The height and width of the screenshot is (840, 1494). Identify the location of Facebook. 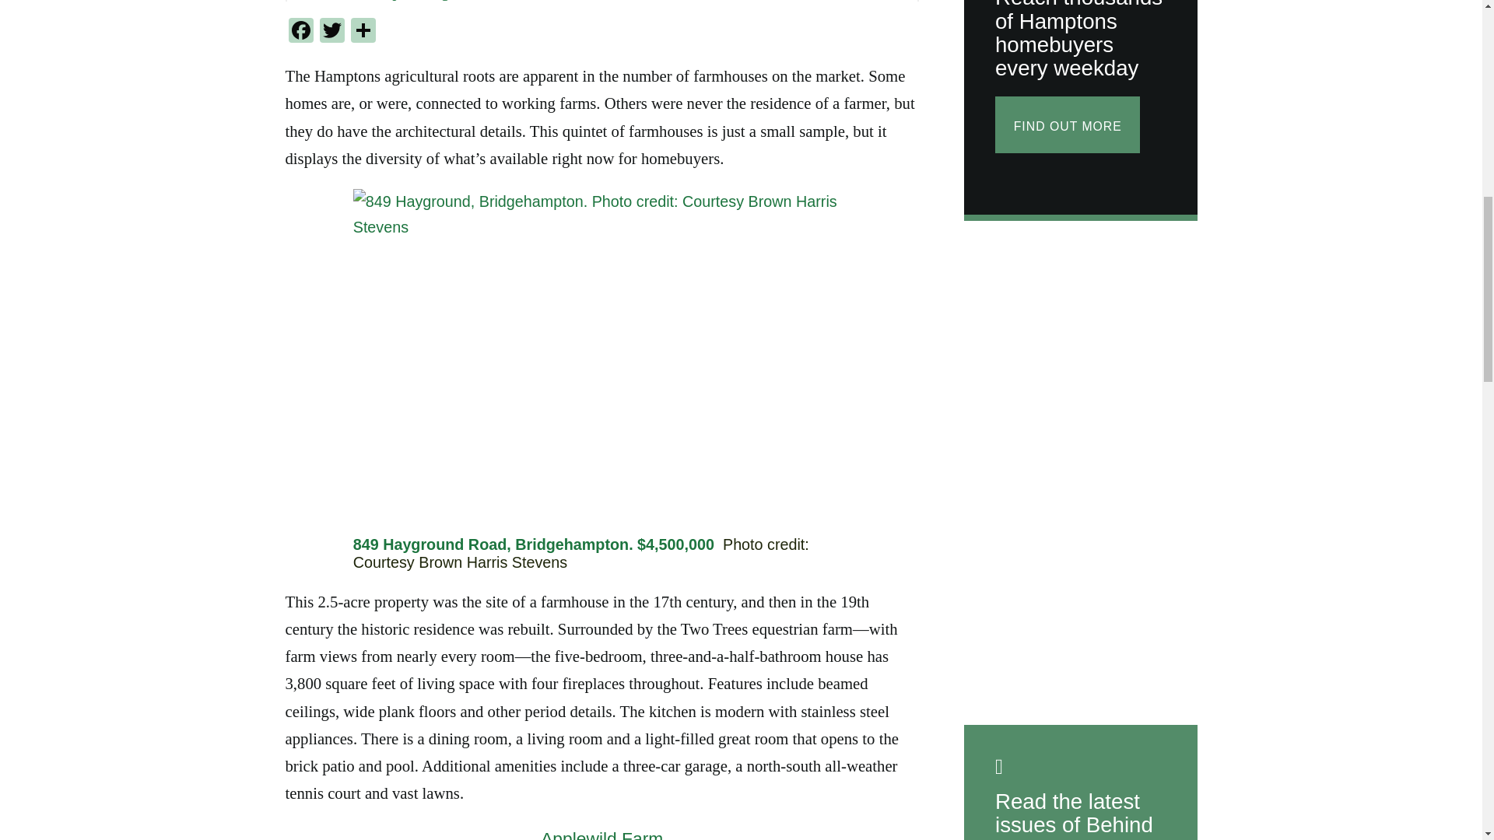
(300, 32).